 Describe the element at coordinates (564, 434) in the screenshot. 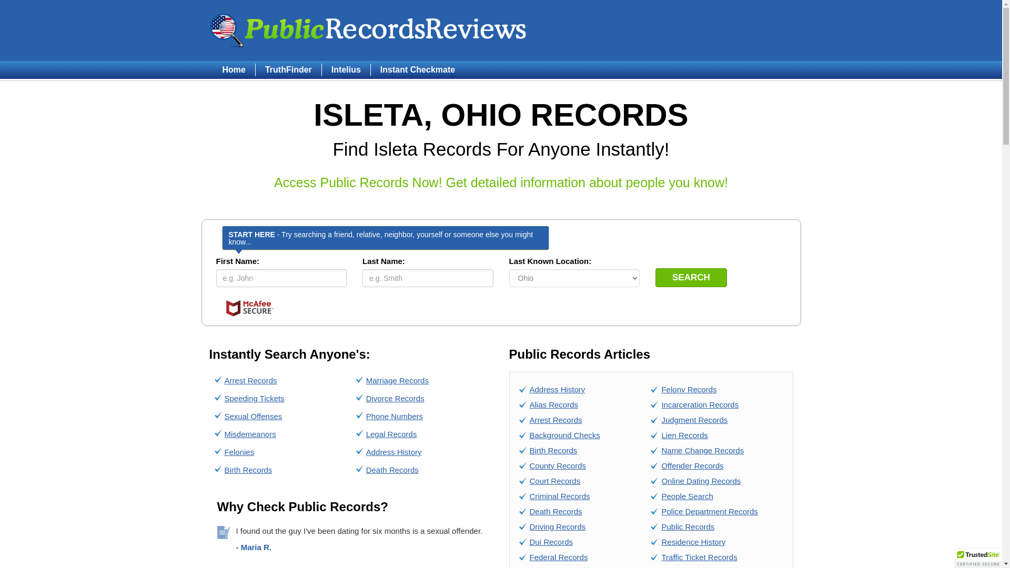

I see `Background Checks` at that location.